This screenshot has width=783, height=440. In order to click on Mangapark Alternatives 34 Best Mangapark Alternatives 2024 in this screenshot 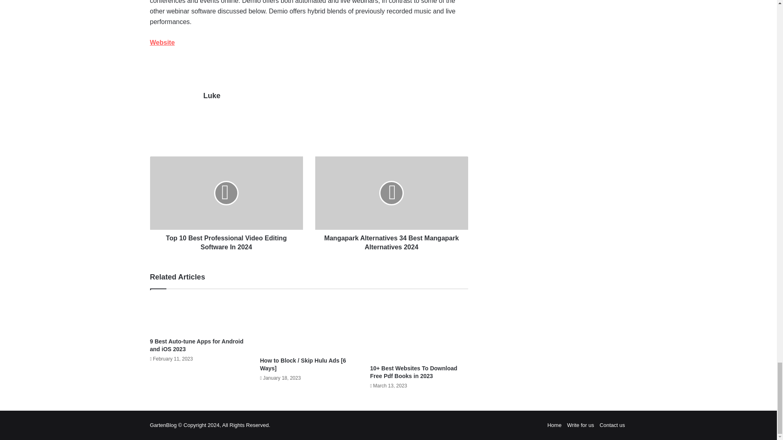, I will do `click(391, 240)`.